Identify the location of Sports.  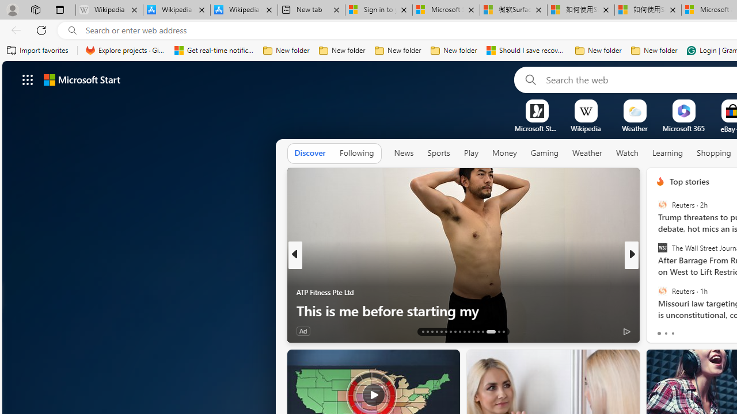
(438, 154).